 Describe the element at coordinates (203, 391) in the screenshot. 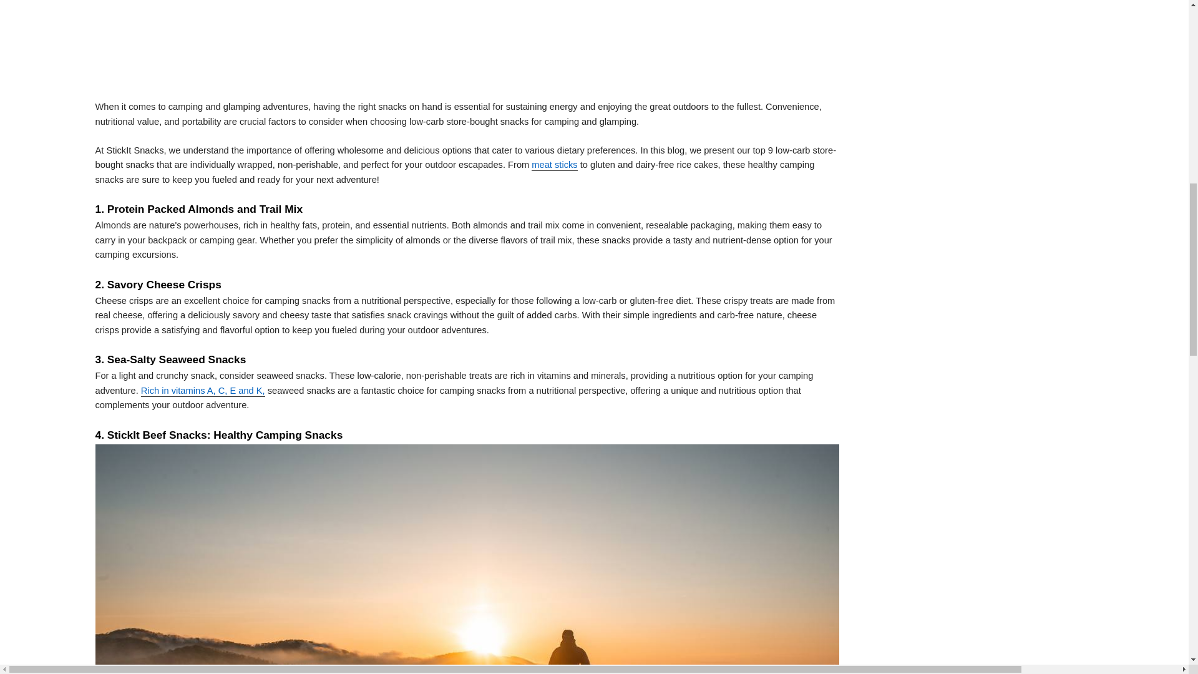

I see `Forbes - Seaweed Health Benefits` at that location.